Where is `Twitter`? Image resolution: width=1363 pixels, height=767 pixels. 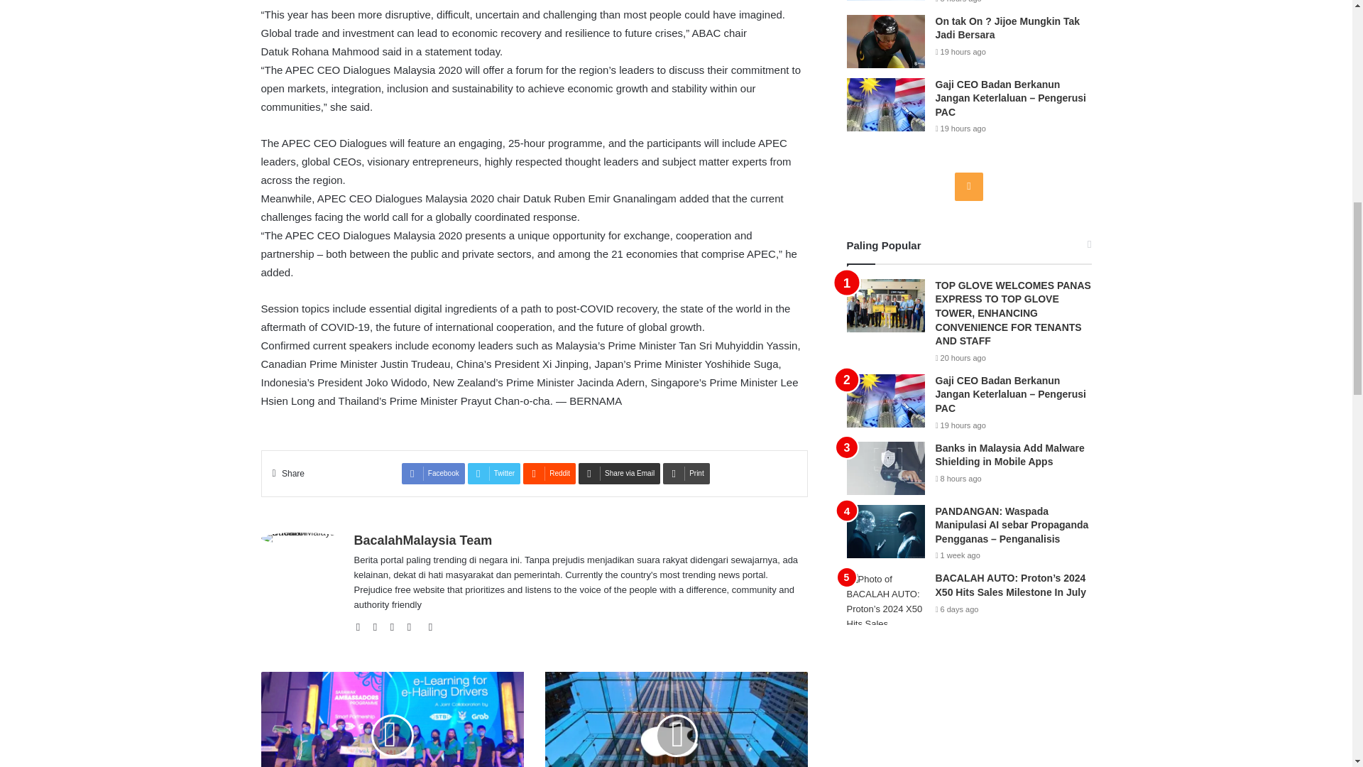
Twitter is located at coordinates (494, 473).